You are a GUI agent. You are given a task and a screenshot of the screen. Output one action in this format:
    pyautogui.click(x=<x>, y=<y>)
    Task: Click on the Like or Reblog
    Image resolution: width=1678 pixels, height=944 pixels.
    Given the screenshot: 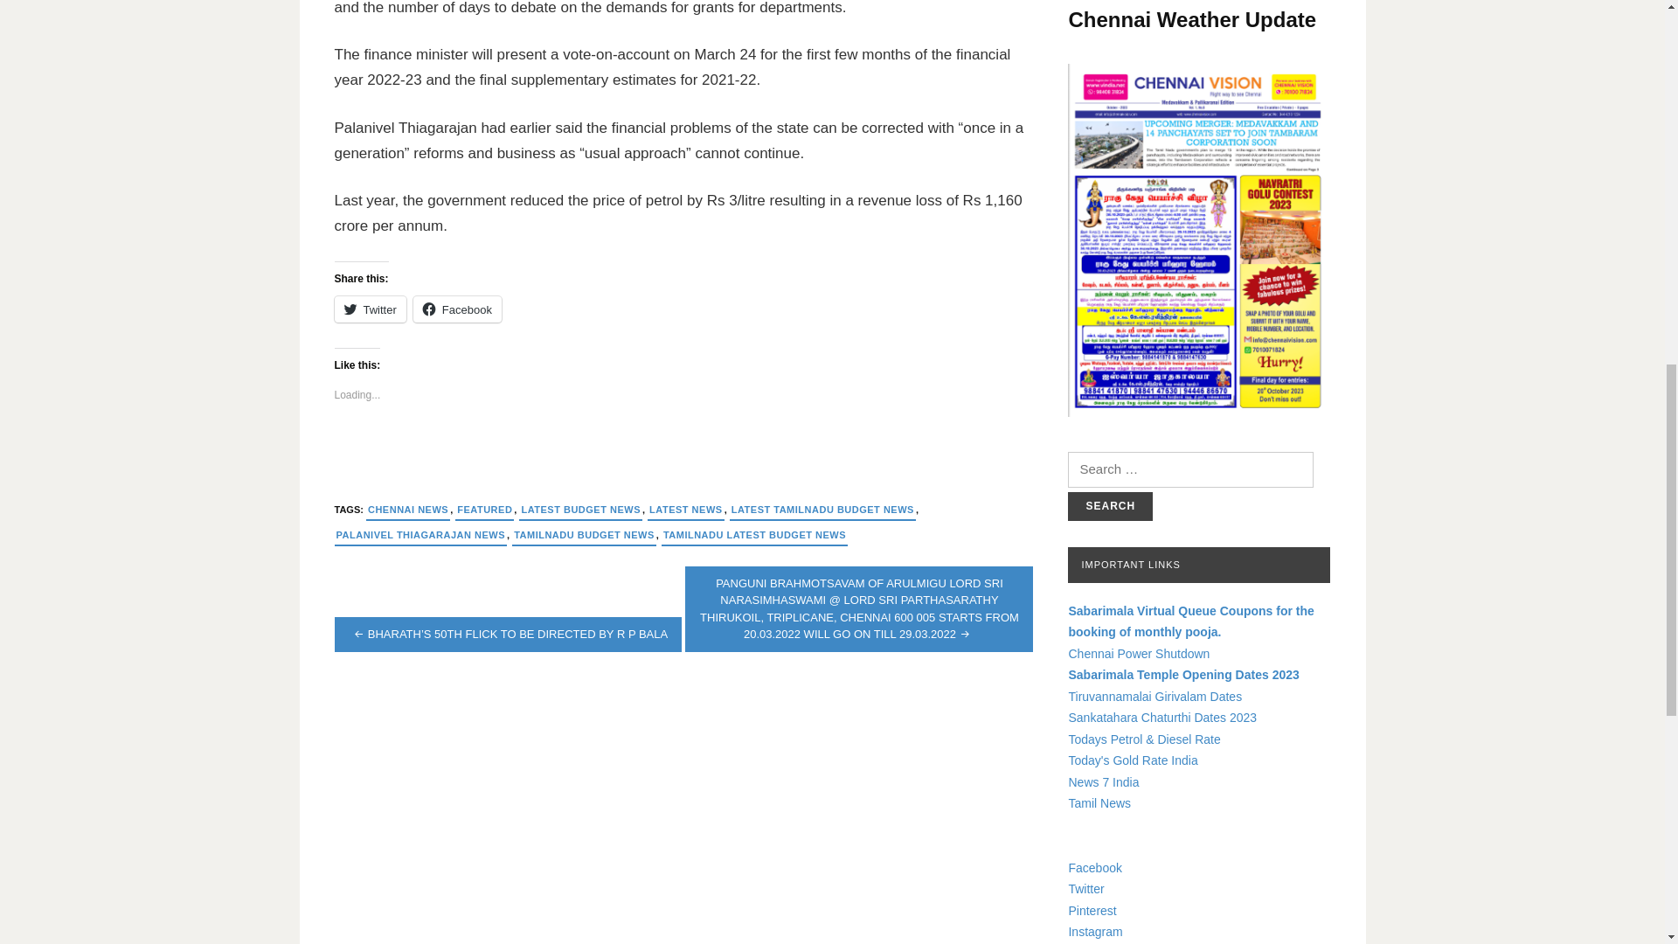 What is the action you would take?
    pyautogui.click(x=683, y=454)
    